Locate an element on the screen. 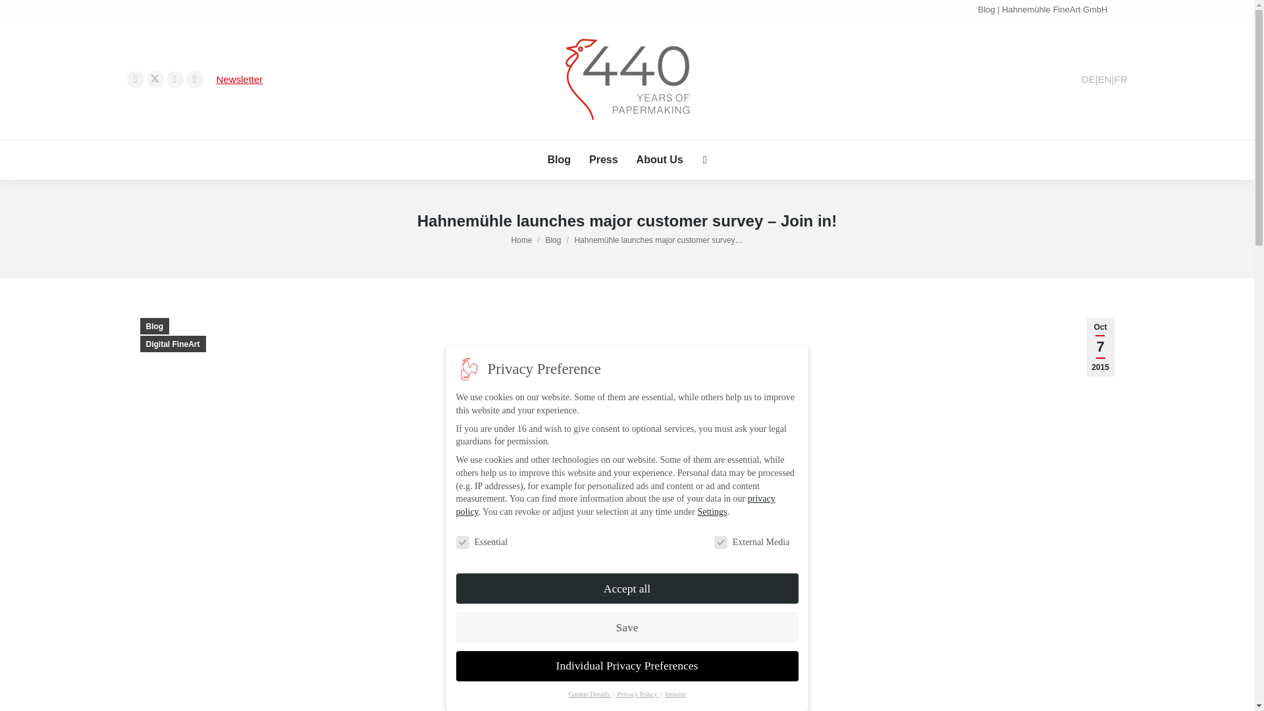 The image size is (1264, 711). FR is located at coordinates (1120, 79).